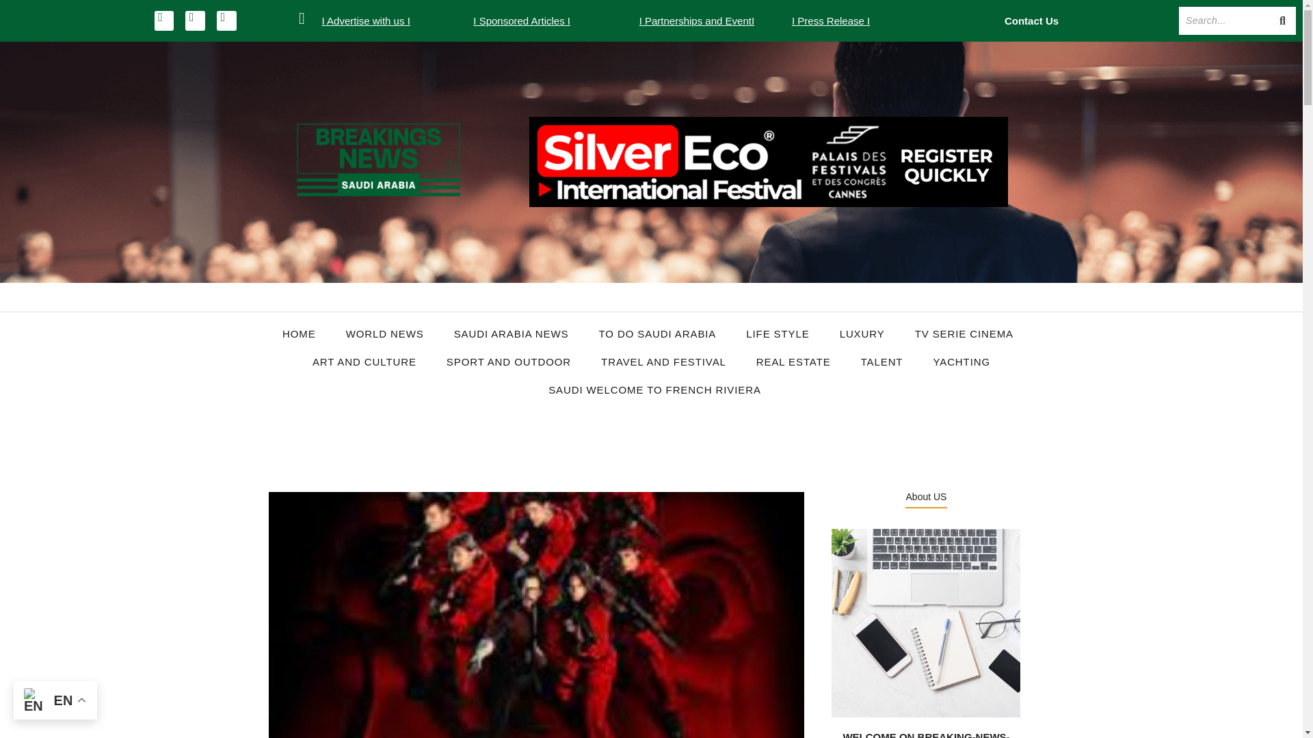 Image resolution: width=1313 pixels, height=738 pixels. What do you see at coordinates (512, 333) in the screenshot?
I see `SAUDI ARABIA NEWS` at bounding box center [512, 333].